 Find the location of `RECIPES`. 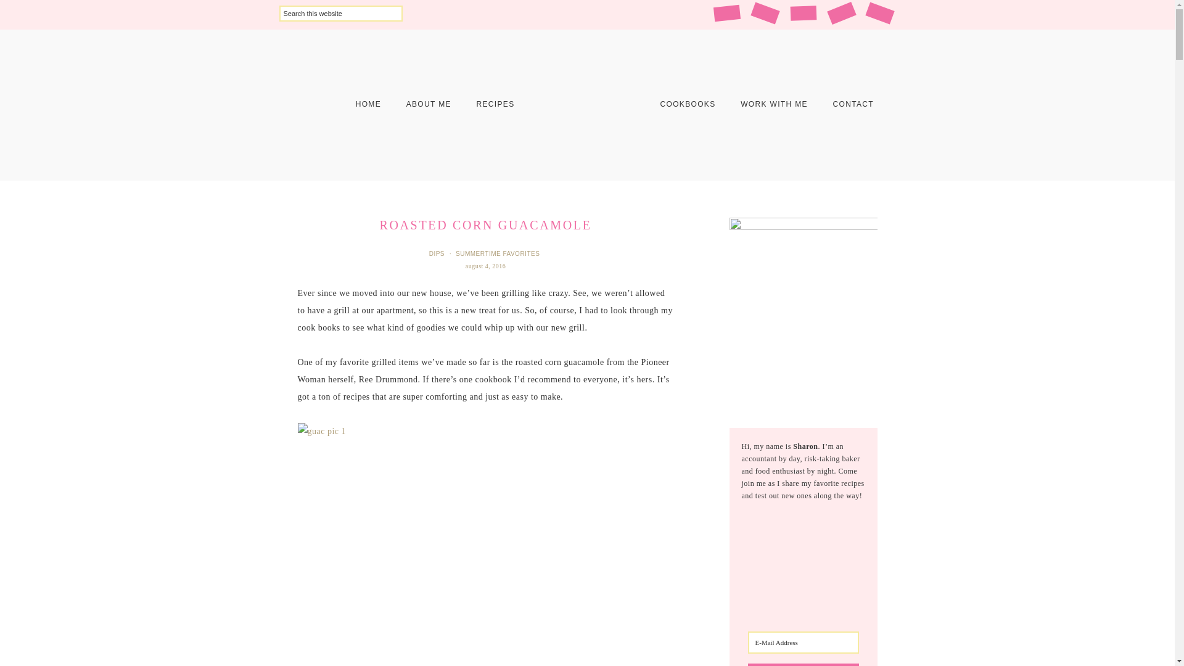

RECIPES is located at coordinates (495, 104).